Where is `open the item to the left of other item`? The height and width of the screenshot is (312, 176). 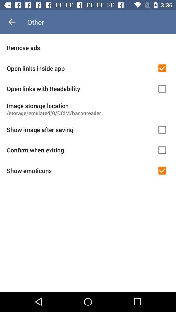
open the item to the left of other item is located at coordinates (12, 22).